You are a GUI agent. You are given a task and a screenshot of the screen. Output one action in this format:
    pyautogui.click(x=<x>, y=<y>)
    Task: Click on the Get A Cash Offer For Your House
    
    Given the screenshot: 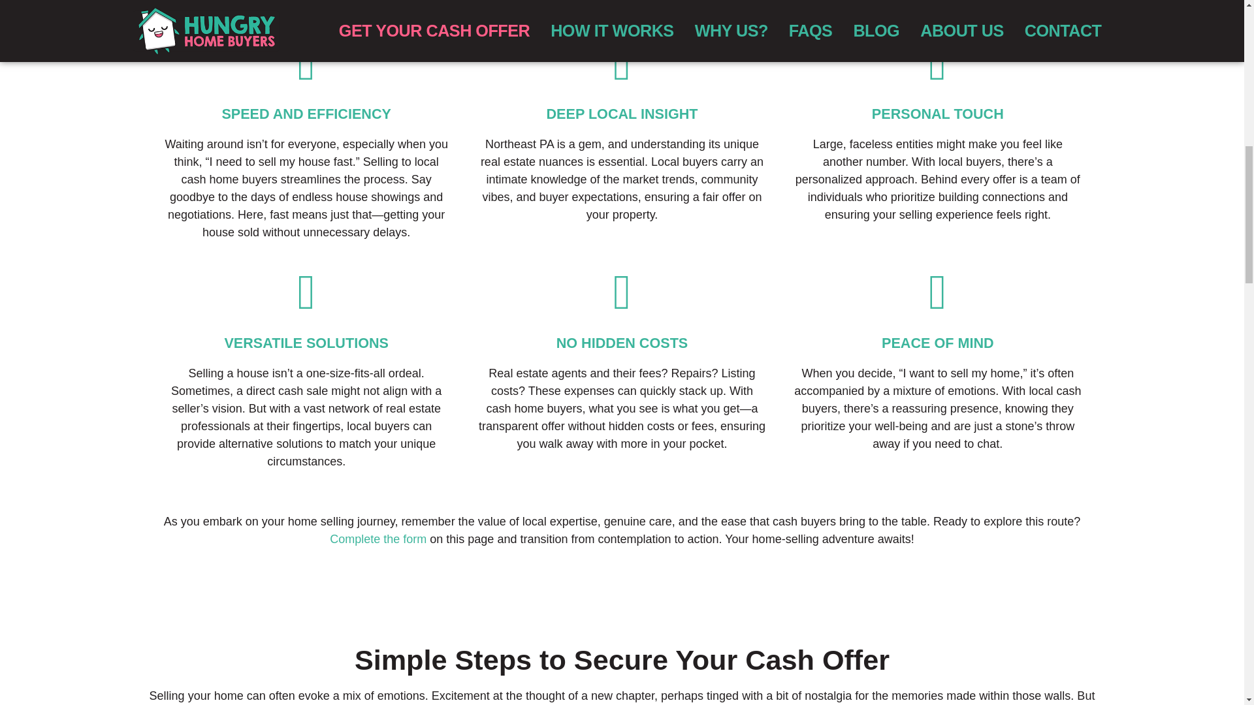 What is the action you would take?
    pyautogui.click(x=378, y=539)
    